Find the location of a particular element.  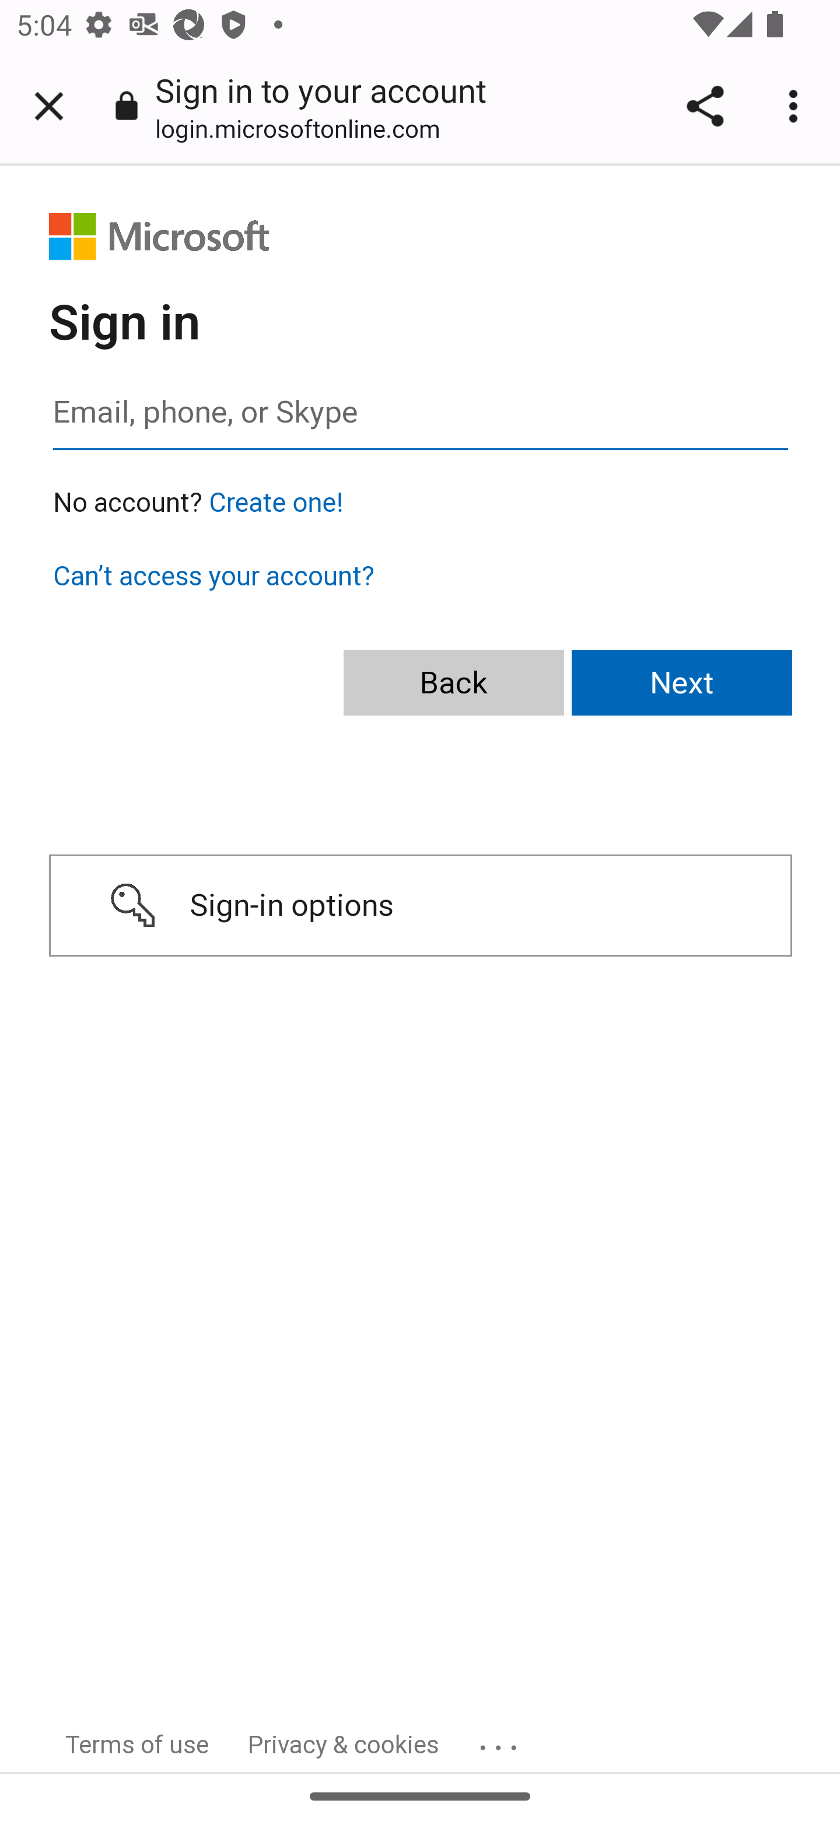

Sign-in options is located at coordinates (420, 906).